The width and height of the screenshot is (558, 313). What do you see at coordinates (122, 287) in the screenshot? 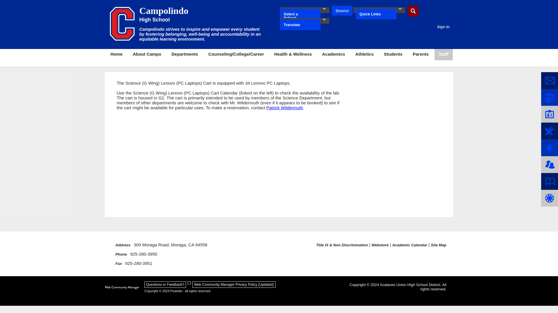
I see `Finalsite - all rights reserved` at bounding box center [122, 287].